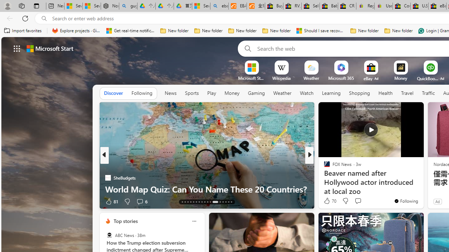  I want to click on AutomationID: tab-17, so click(193, 202).